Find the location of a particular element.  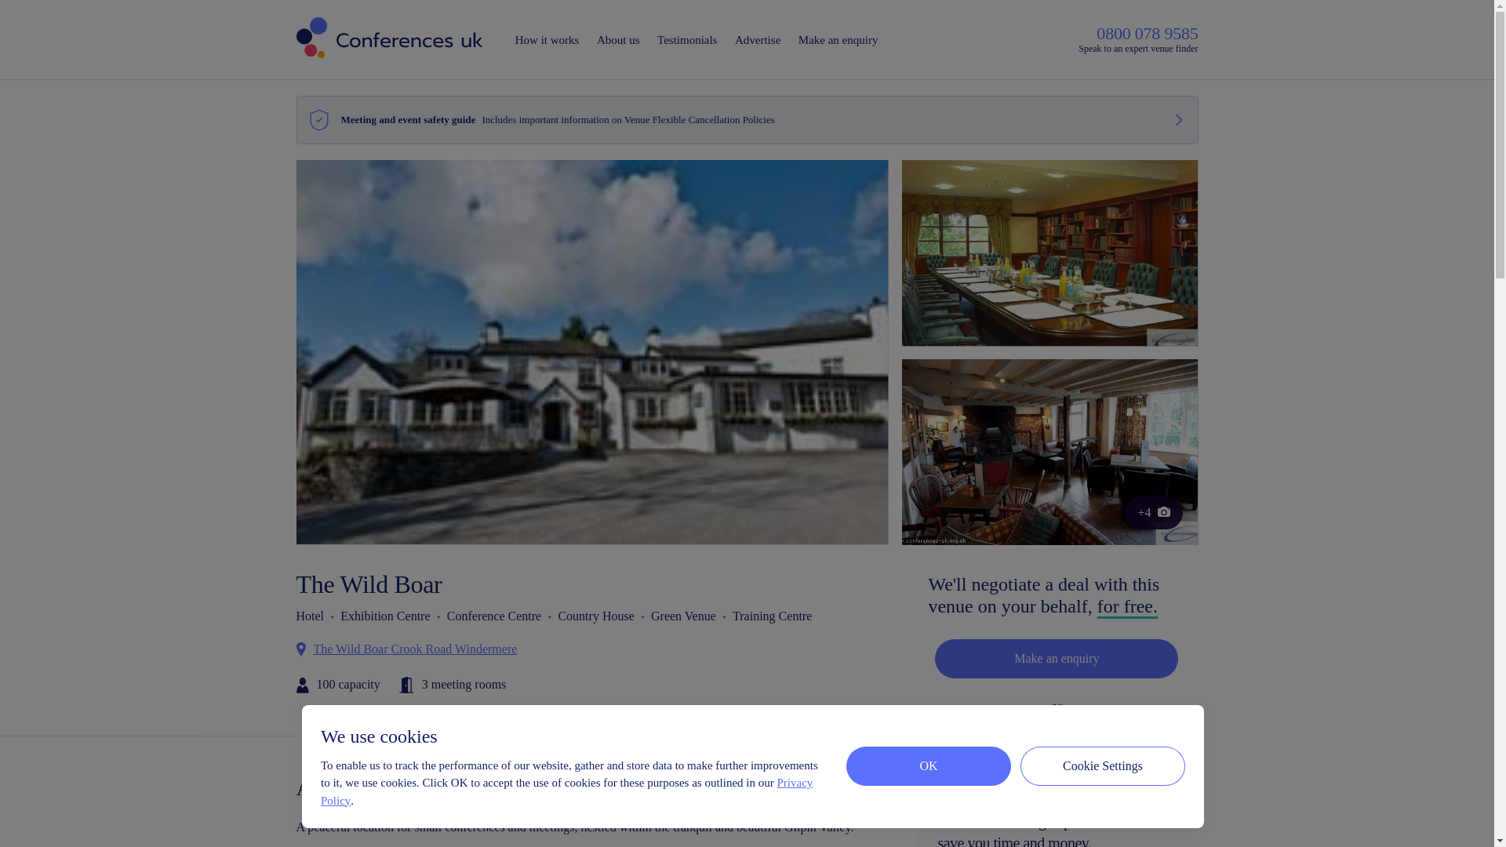

Cookie Settings is located at coordinates (1103, 765).